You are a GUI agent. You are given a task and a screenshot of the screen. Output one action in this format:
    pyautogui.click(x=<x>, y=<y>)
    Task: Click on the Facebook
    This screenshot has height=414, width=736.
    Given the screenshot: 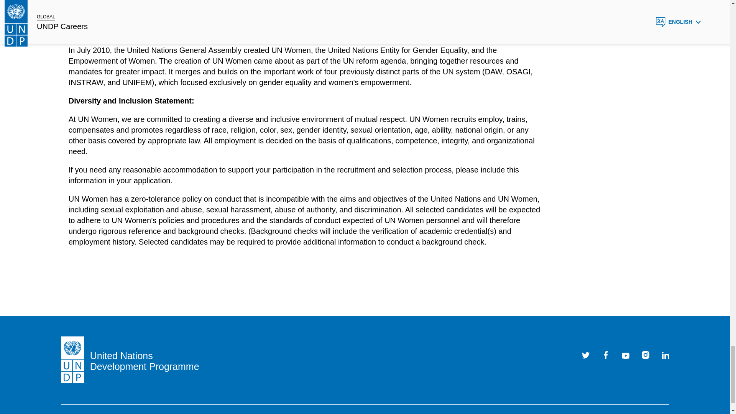 What is the action you would take?
    pyautogui.click(x=606, y=355)
    